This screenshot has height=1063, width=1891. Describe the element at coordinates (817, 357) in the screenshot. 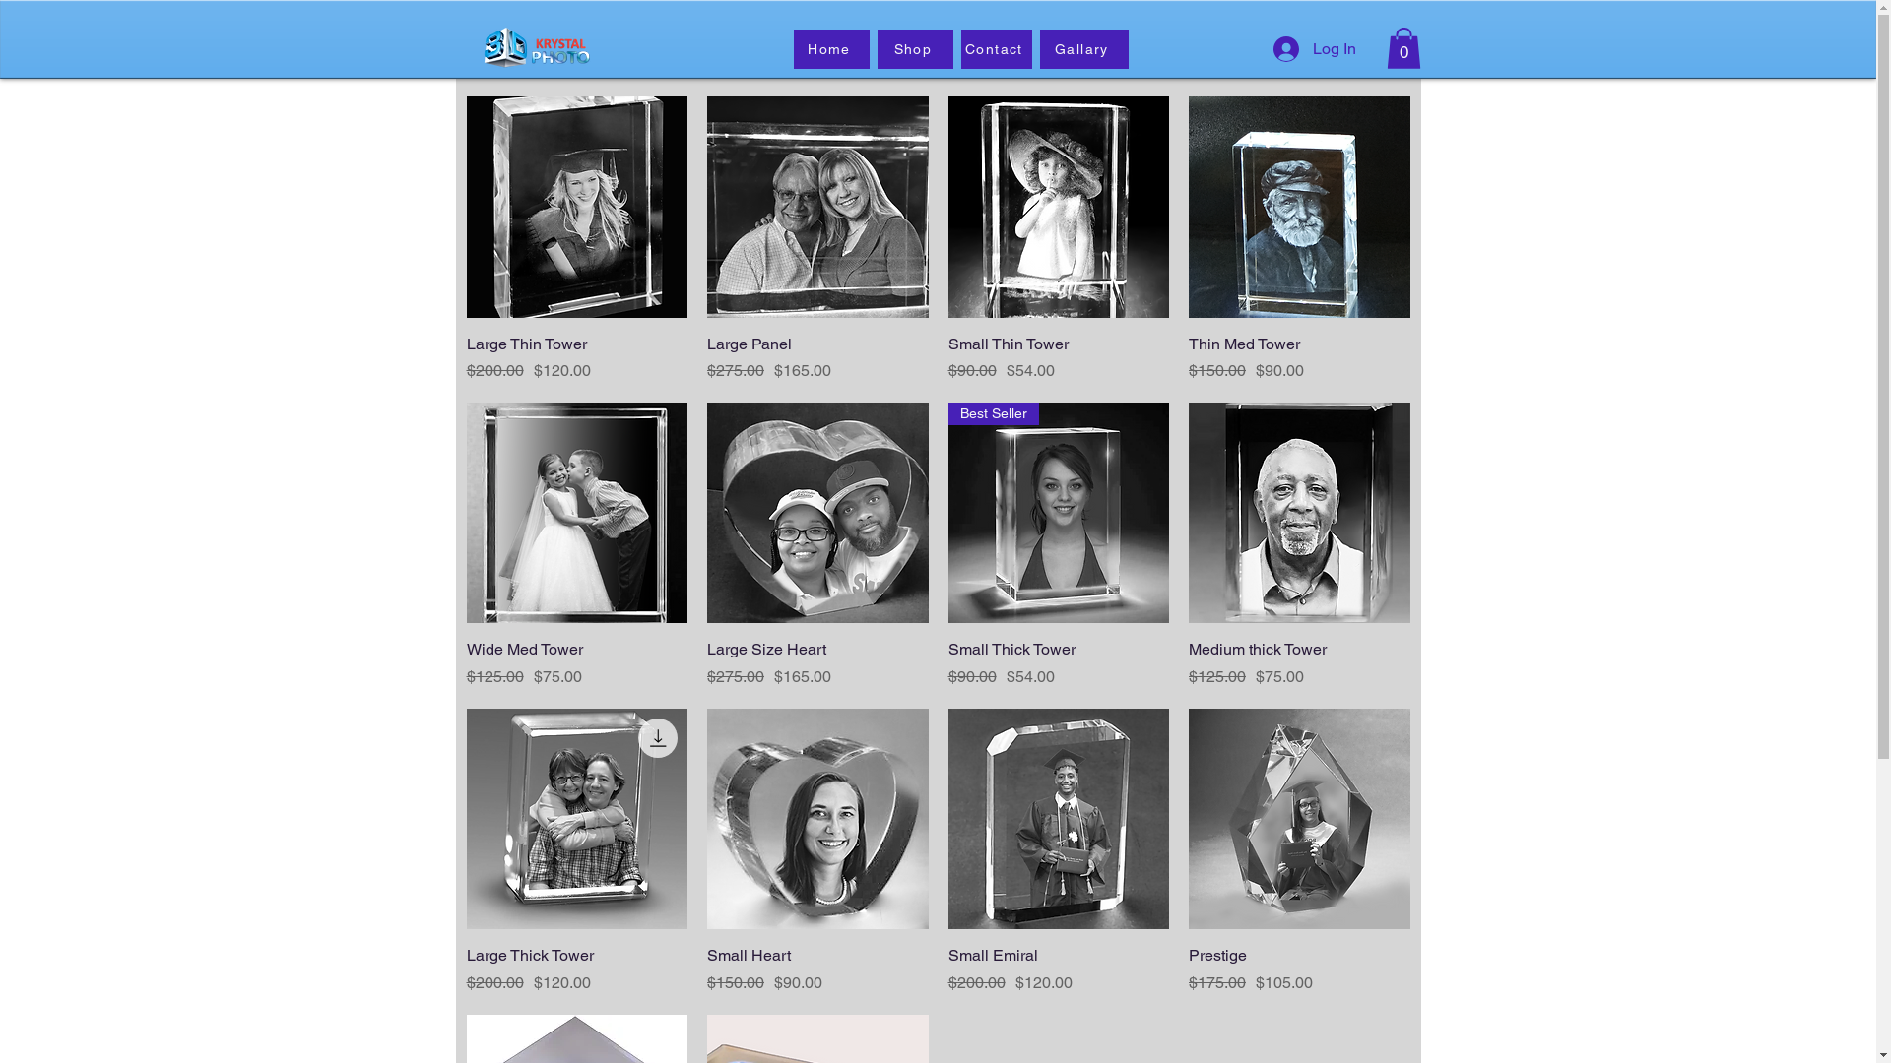

I see `Large Panel
Regular Price
$275.00
Sale Price
$165.00` at that location.